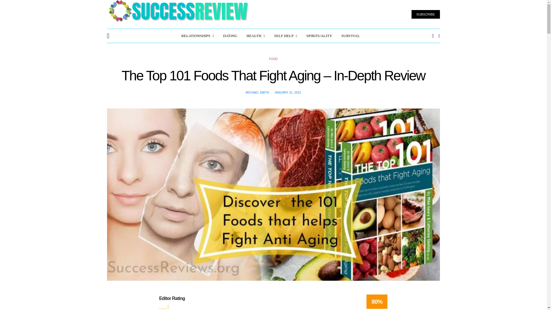 This screenshot has height=310, width=551. I want to click on FOOD, so click(273, 59).